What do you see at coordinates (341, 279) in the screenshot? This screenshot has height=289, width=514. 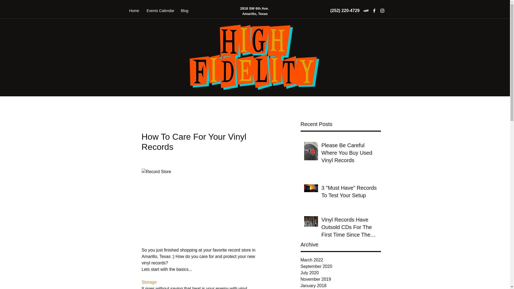 I see `November 2019` at bounding box center [341, 279].